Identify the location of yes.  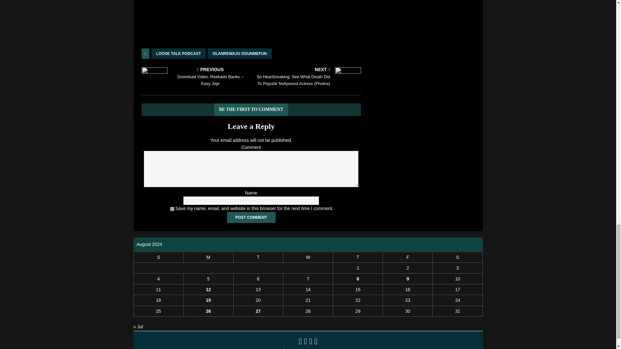
(172, 209).